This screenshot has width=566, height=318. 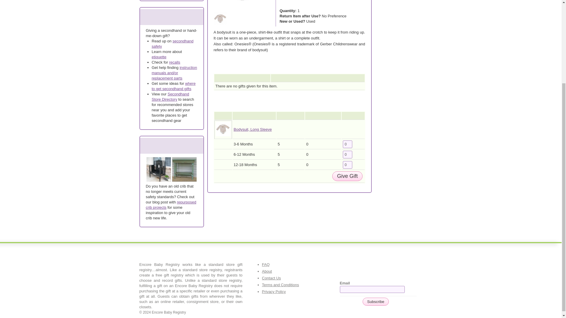 I want to click on Secondhand Safety, so click(x=172, y=44).